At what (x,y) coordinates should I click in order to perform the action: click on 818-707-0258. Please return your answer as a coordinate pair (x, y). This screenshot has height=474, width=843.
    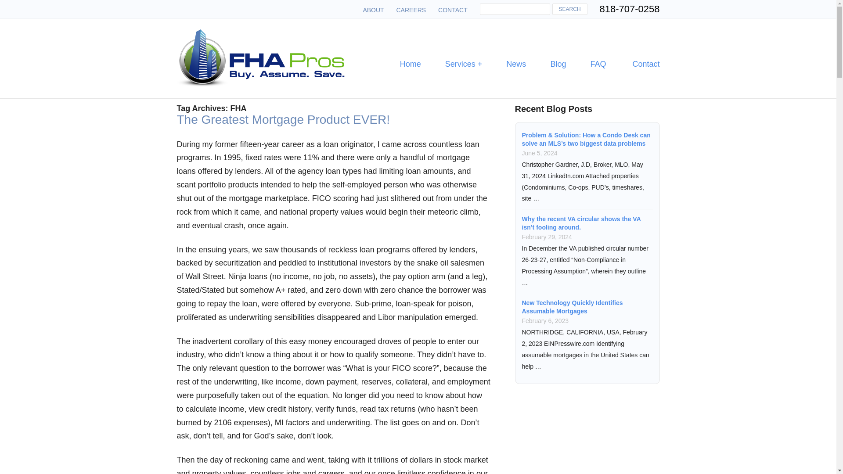
    Looking at the image, I should click on (629, 9).